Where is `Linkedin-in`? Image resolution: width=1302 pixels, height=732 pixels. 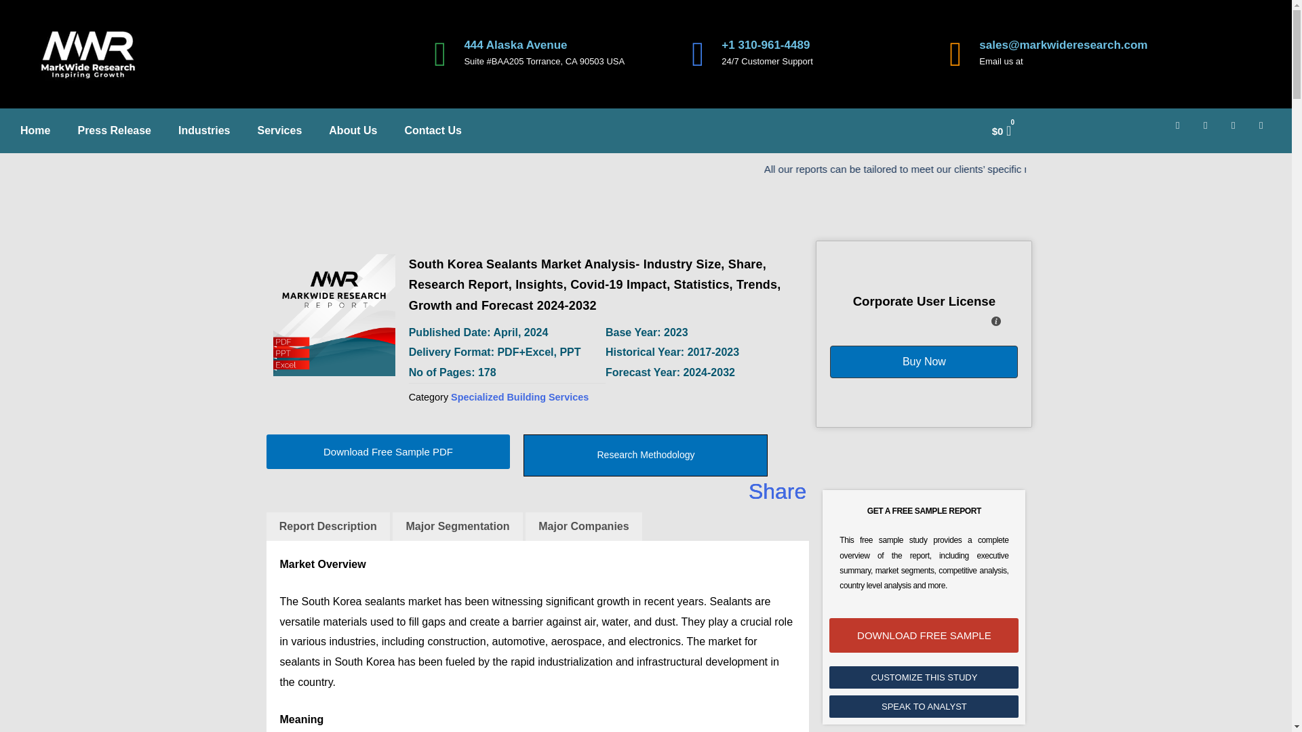
Linkedin-in is located at coordinates (1210, 131).